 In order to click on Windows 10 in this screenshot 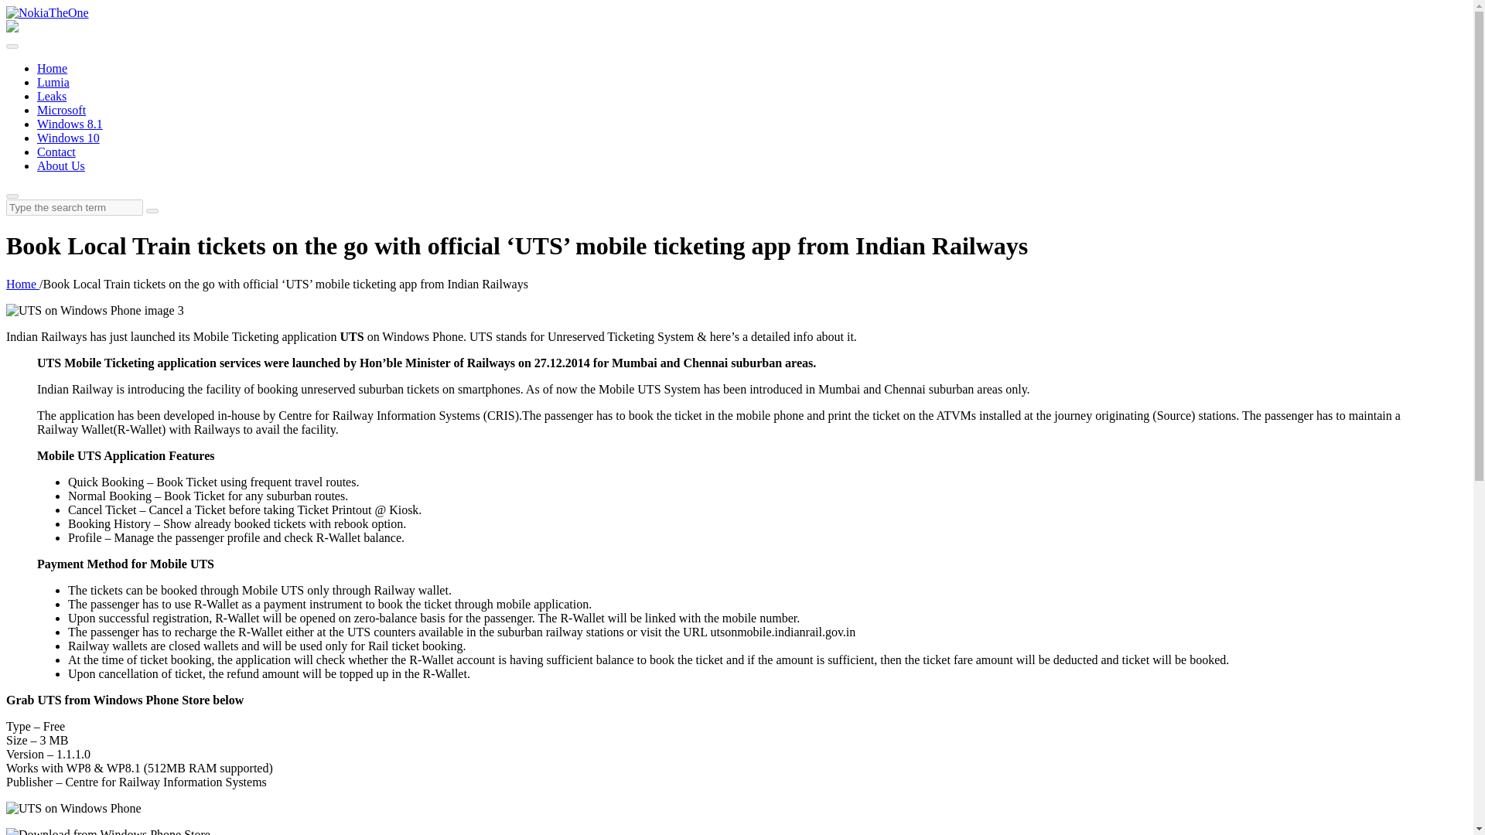, I will do `click(68, 138)`.